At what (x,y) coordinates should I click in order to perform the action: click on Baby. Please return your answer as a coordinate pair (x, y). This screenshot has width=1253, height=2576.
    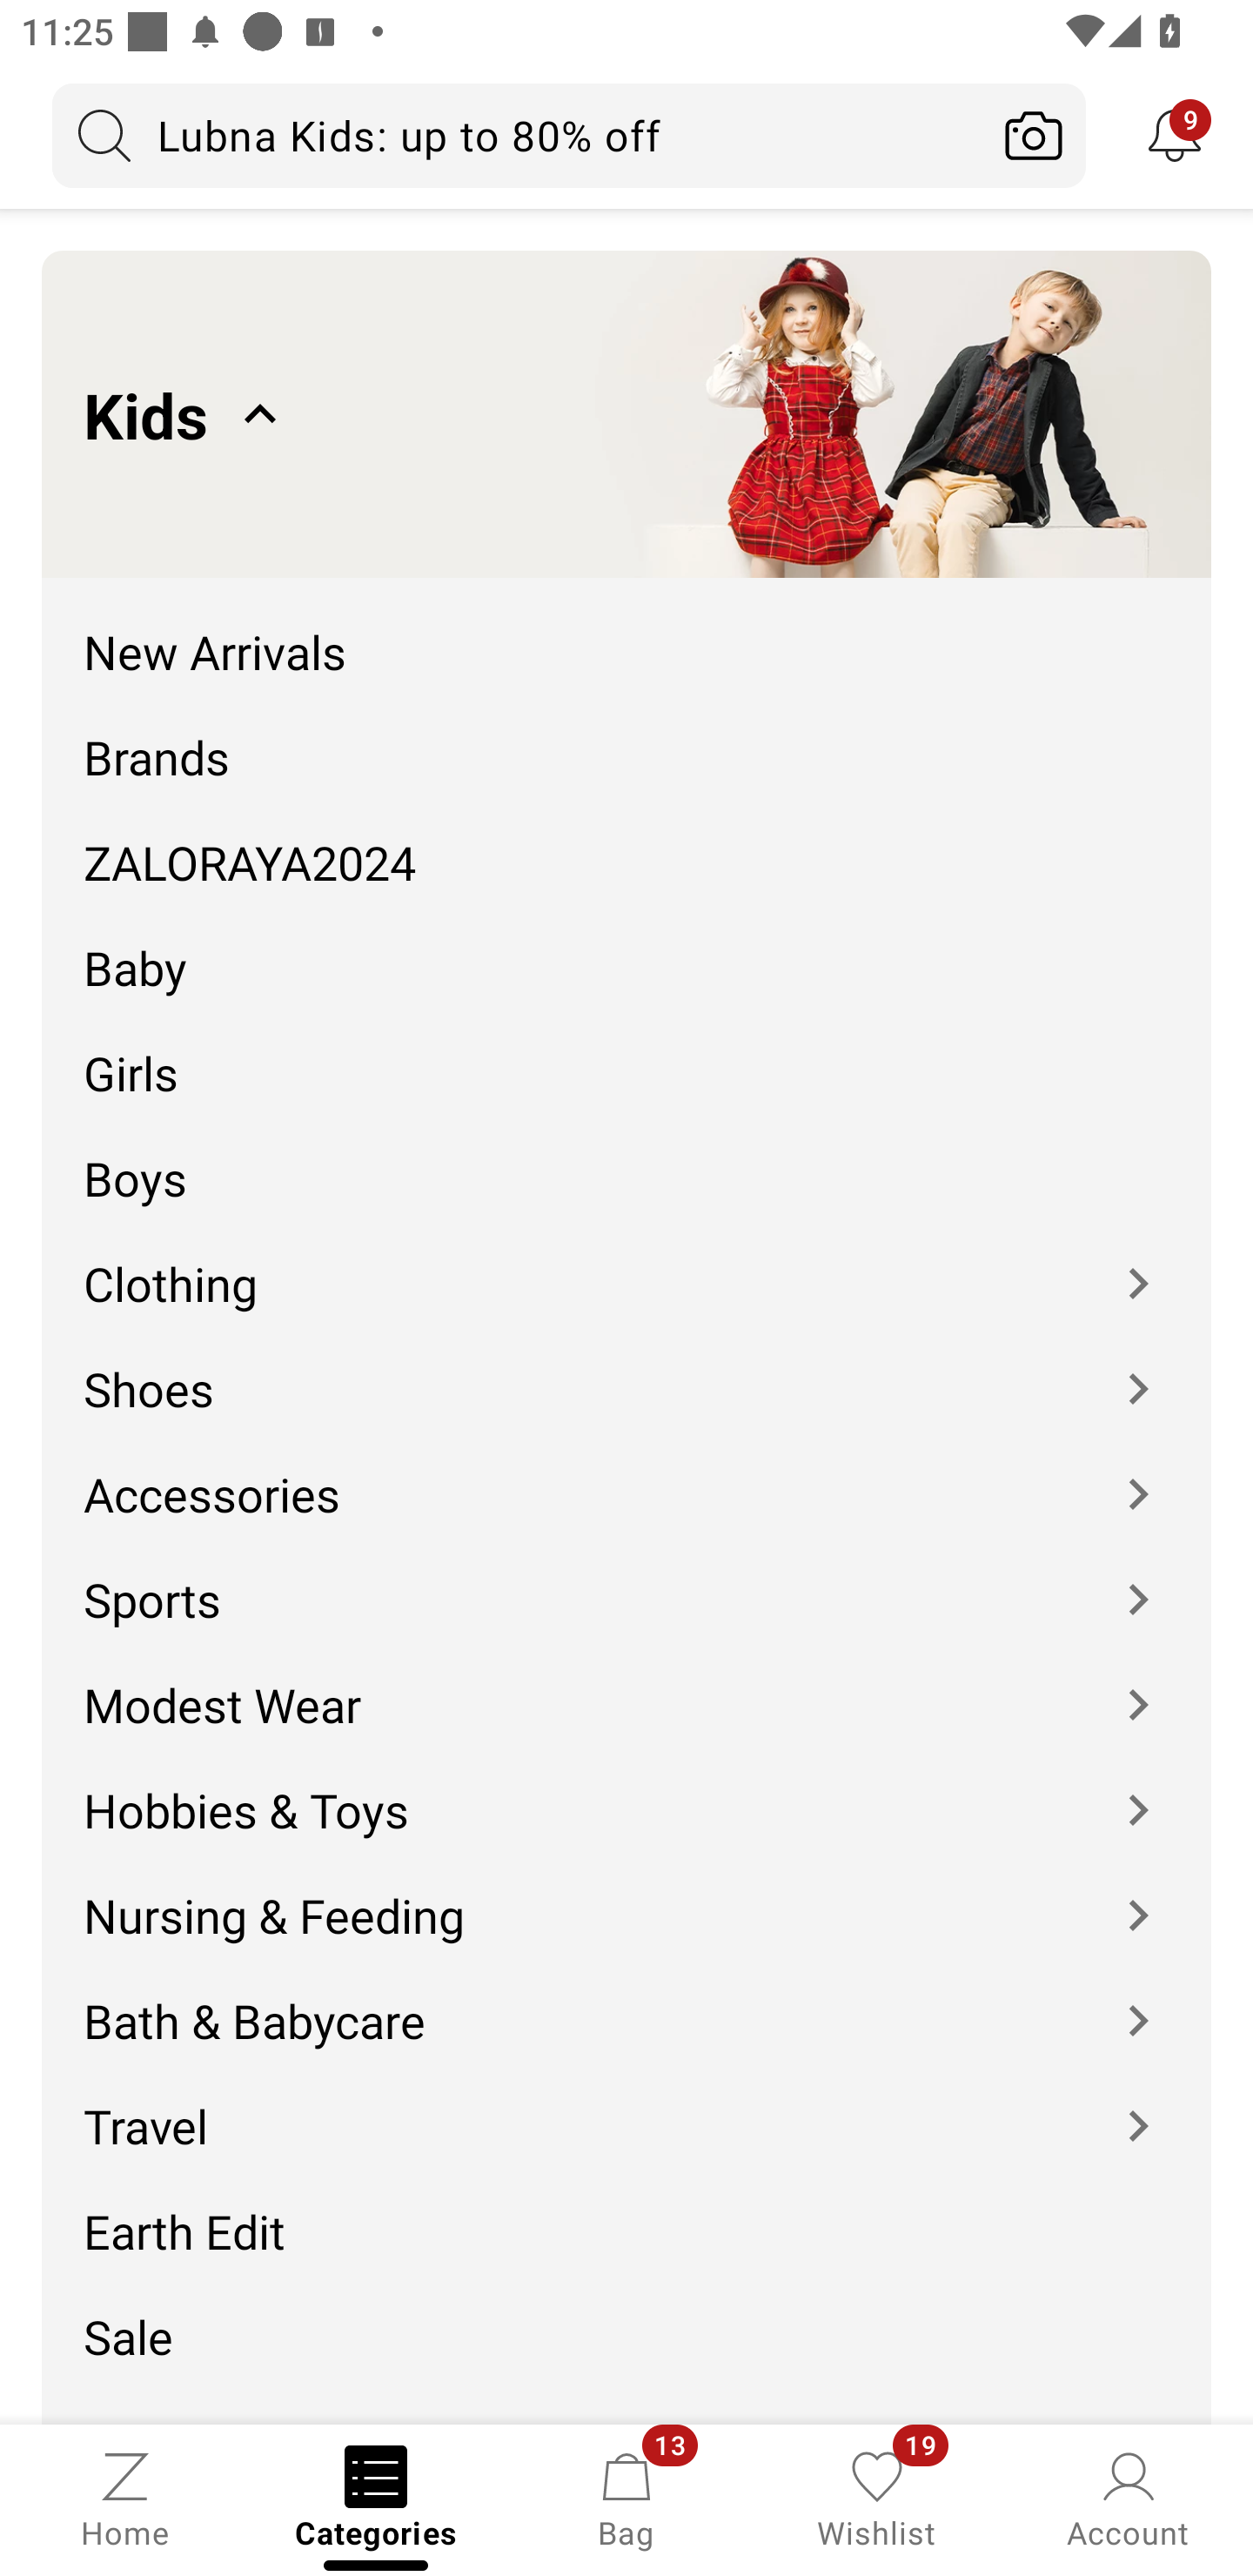
    Looking at the image, I should click on (626, 947).